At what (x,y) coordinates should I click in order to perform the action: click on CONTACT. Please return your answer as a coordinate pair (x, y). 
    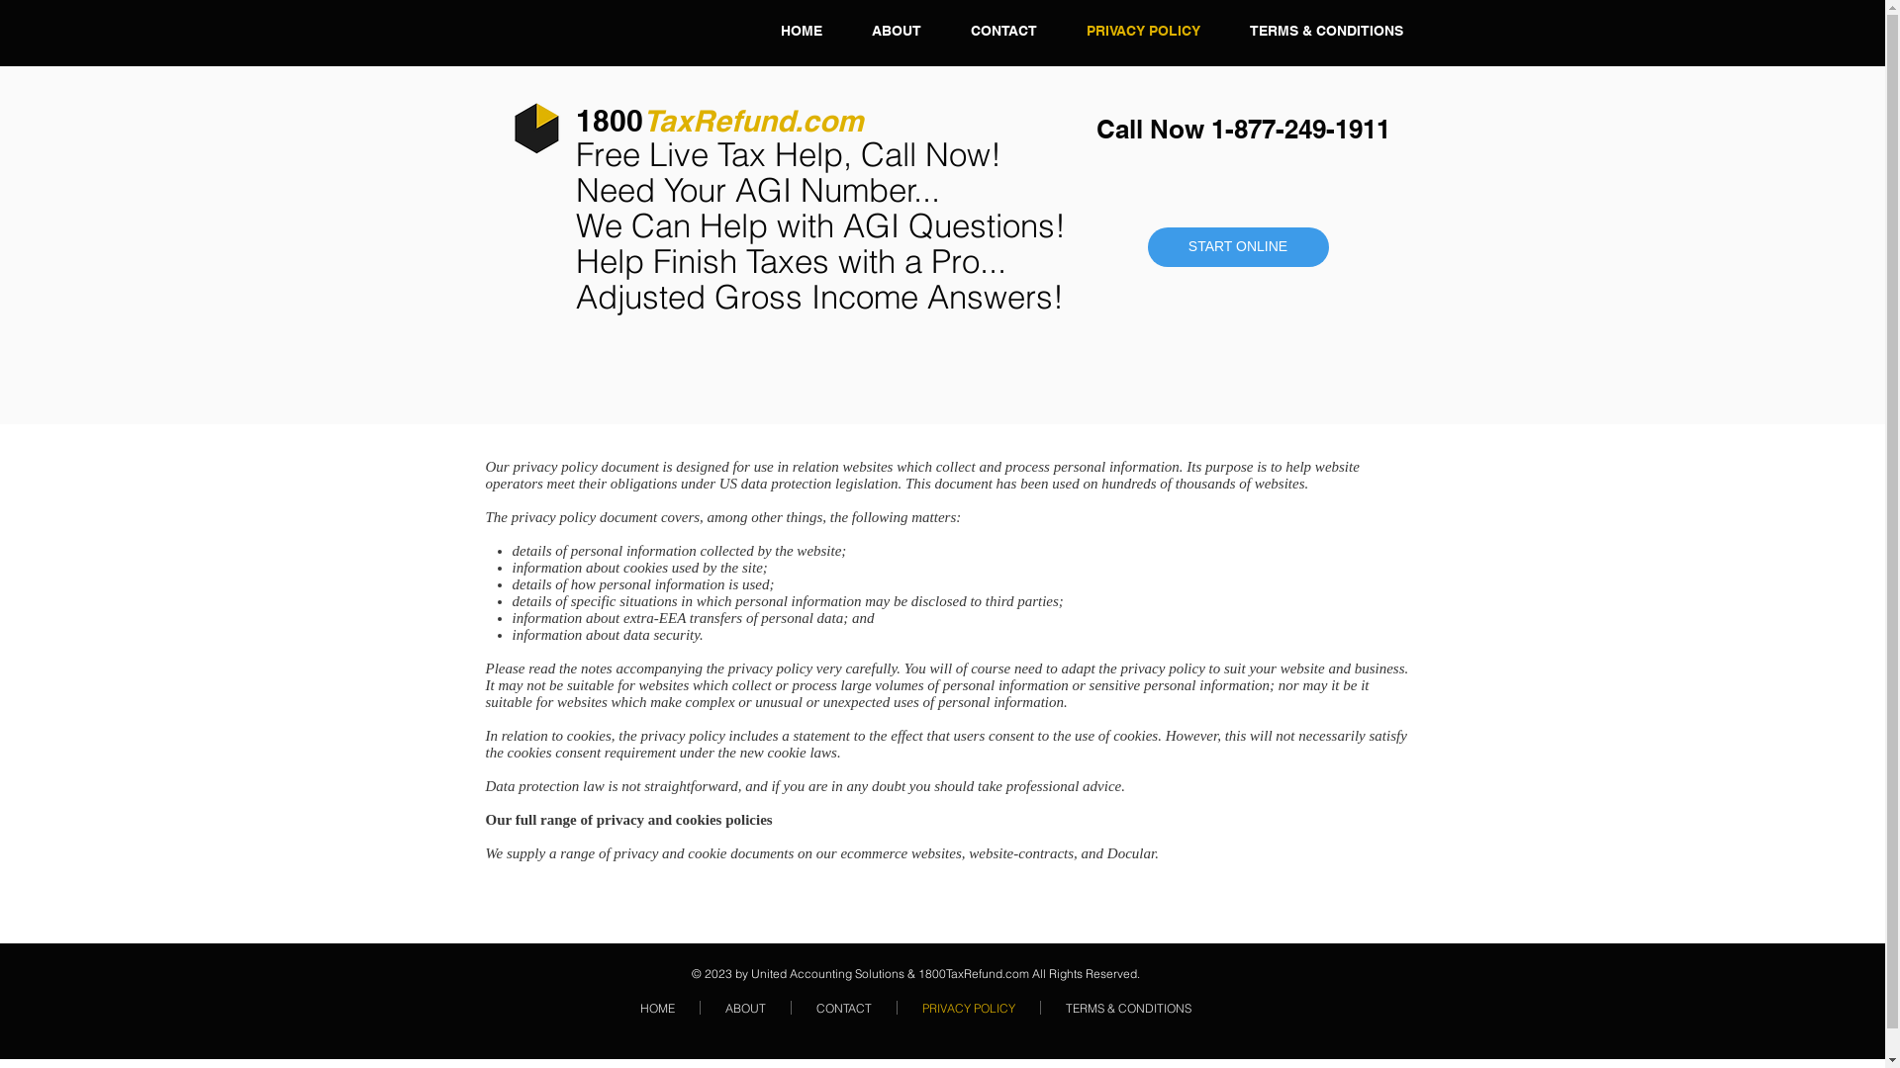
    Looking at the image, I should click on (844, 1008).